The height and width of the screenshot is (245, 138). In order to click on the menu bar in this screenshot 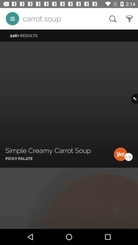, I will do `click(12, 18)`.